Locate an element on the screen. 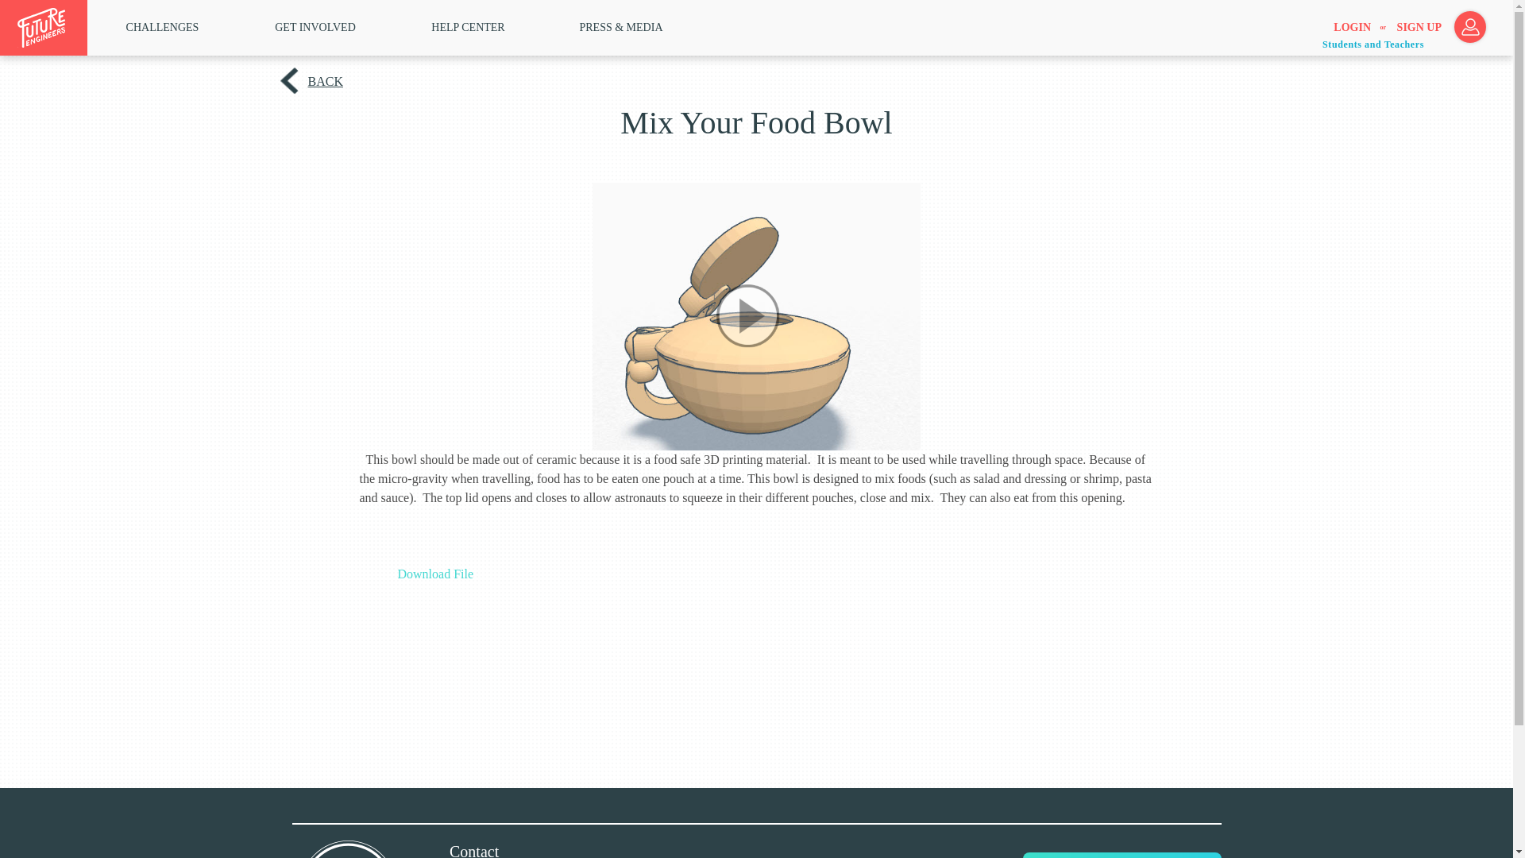 This screenshot has width=1525, height=858. LOGIN is located at coordinates (1352, 28).